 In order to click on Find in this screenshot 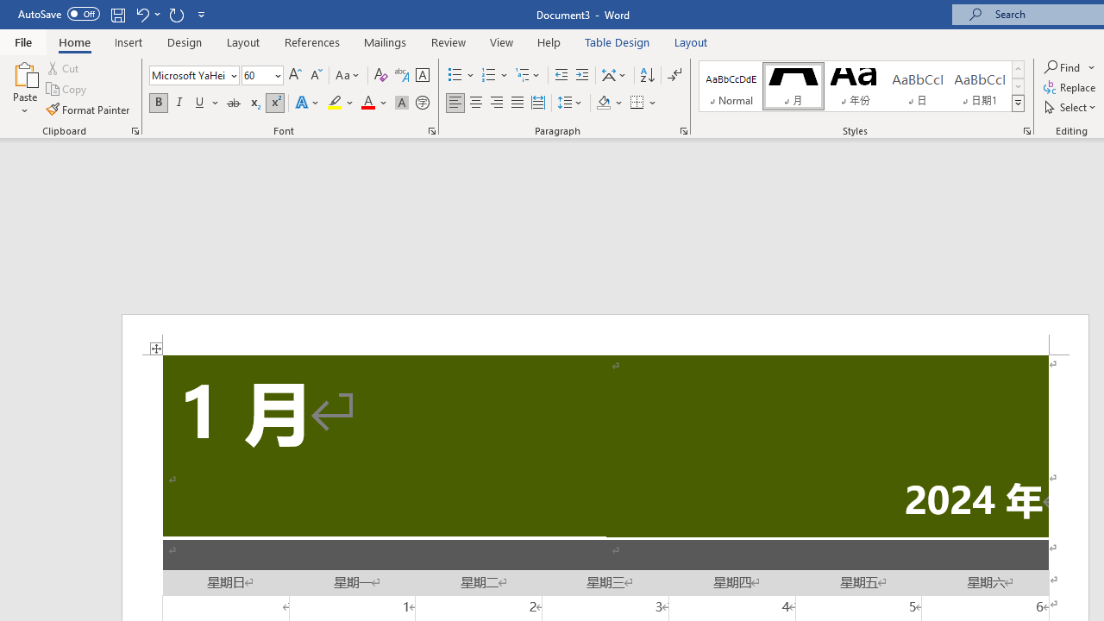, I will do `click(1063, 67)`.